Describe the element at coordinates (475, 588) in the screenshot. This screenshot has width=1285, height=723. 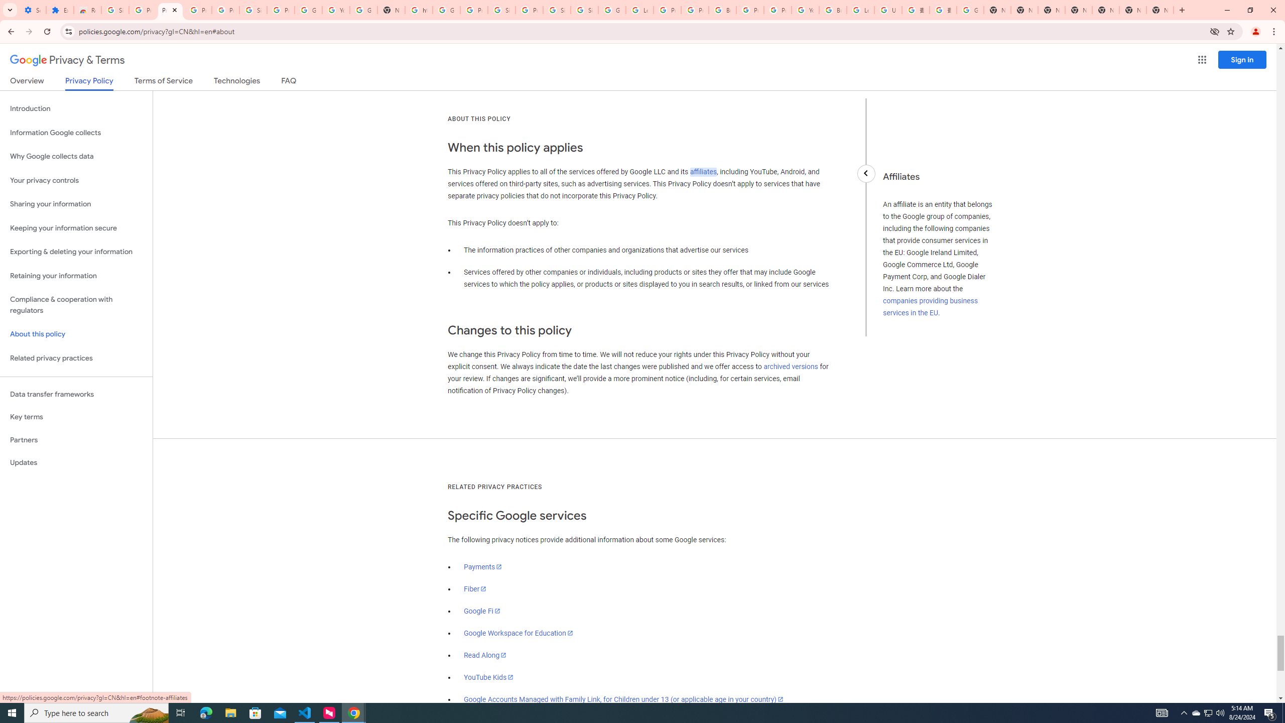
I see `Fiber` at that location.